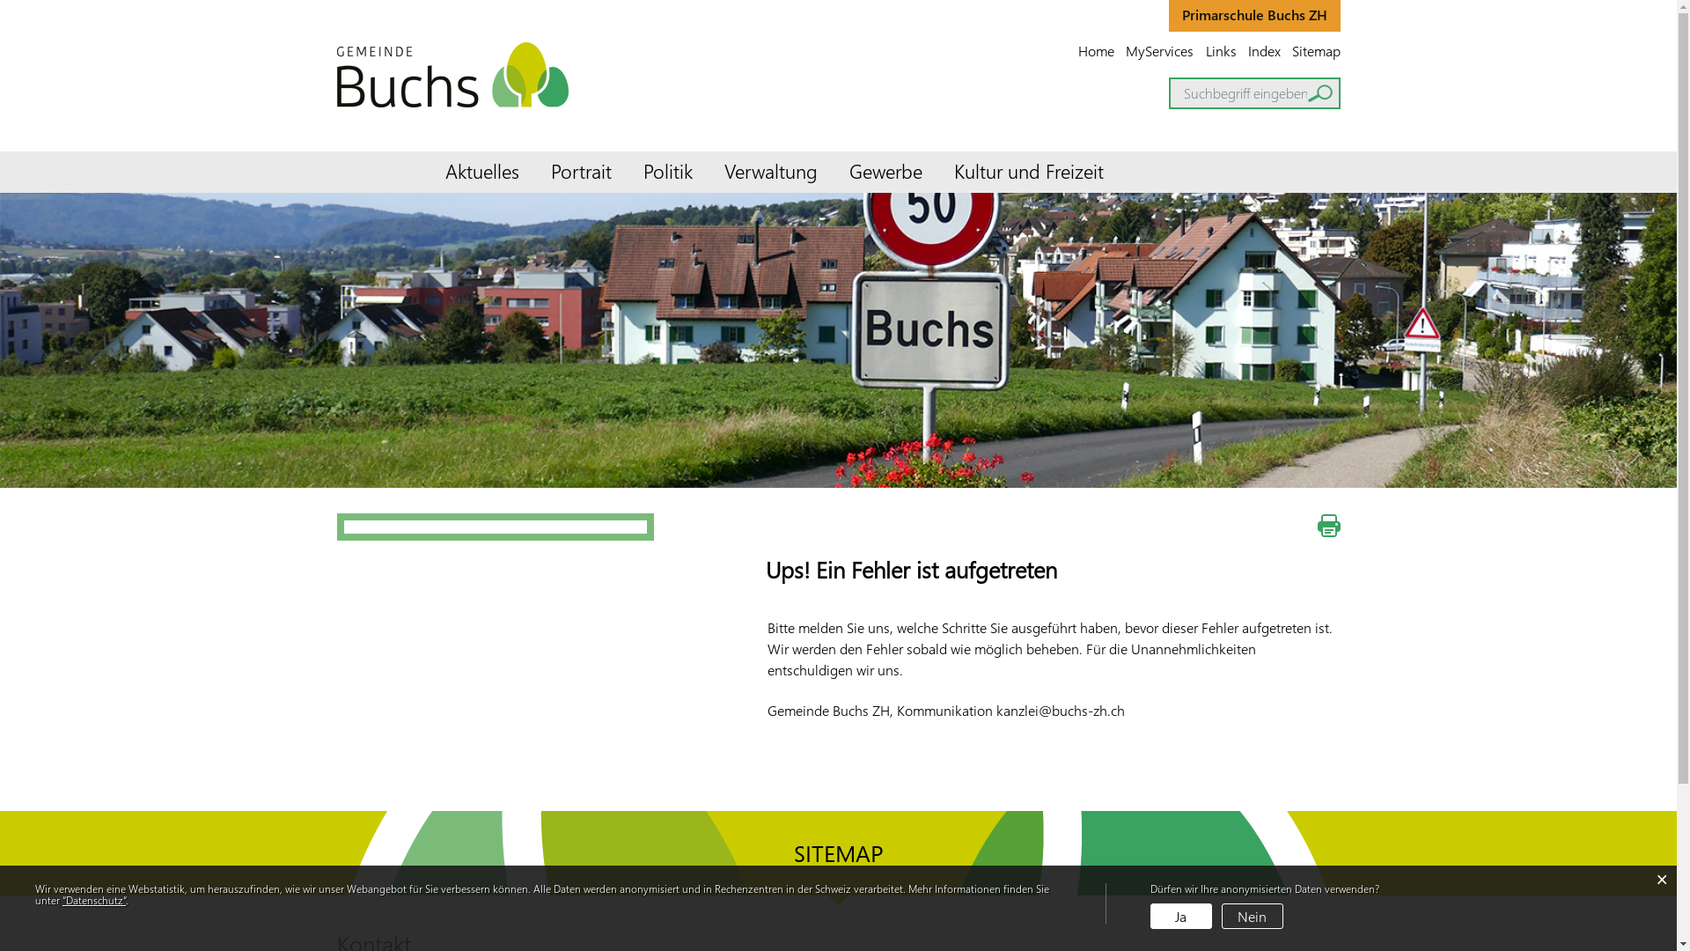  I want to click on Aktuelles, so click(482, 173).